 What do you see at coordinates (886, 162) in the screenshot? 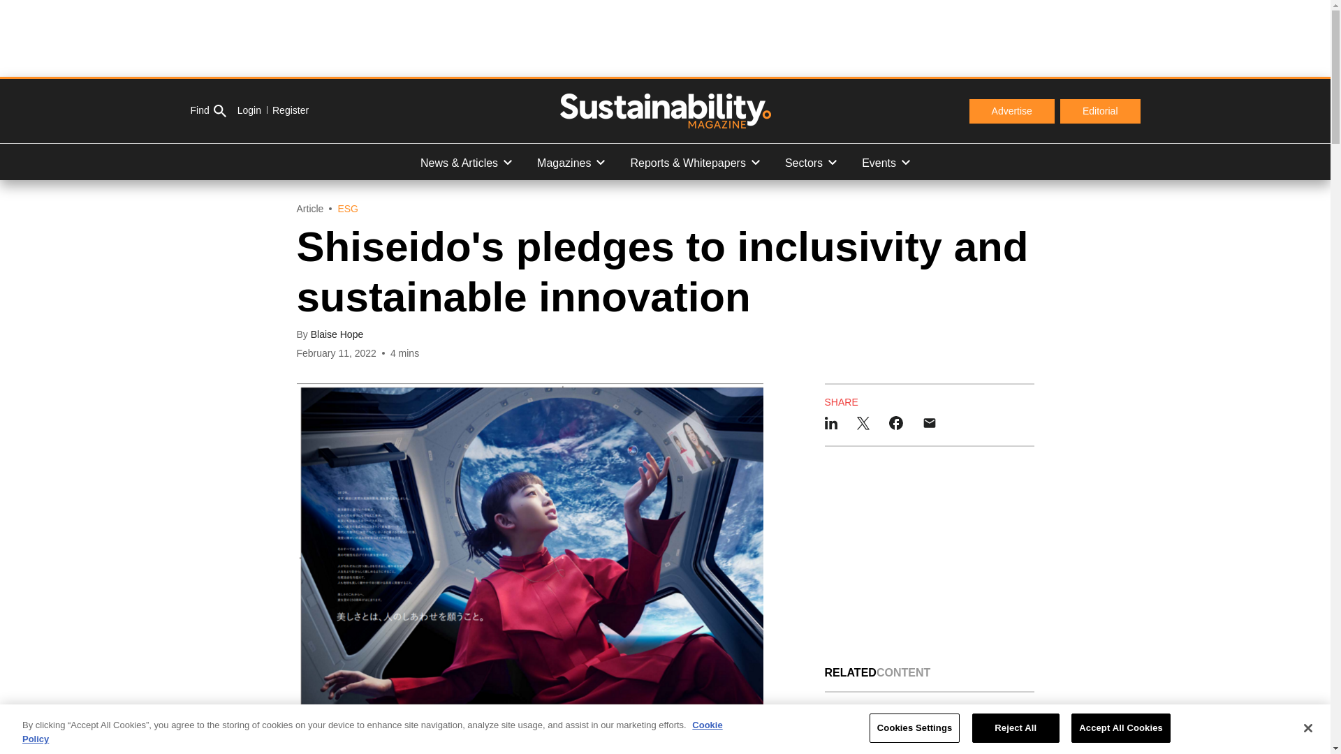
I see `Events` at bounding box center [886, 162].